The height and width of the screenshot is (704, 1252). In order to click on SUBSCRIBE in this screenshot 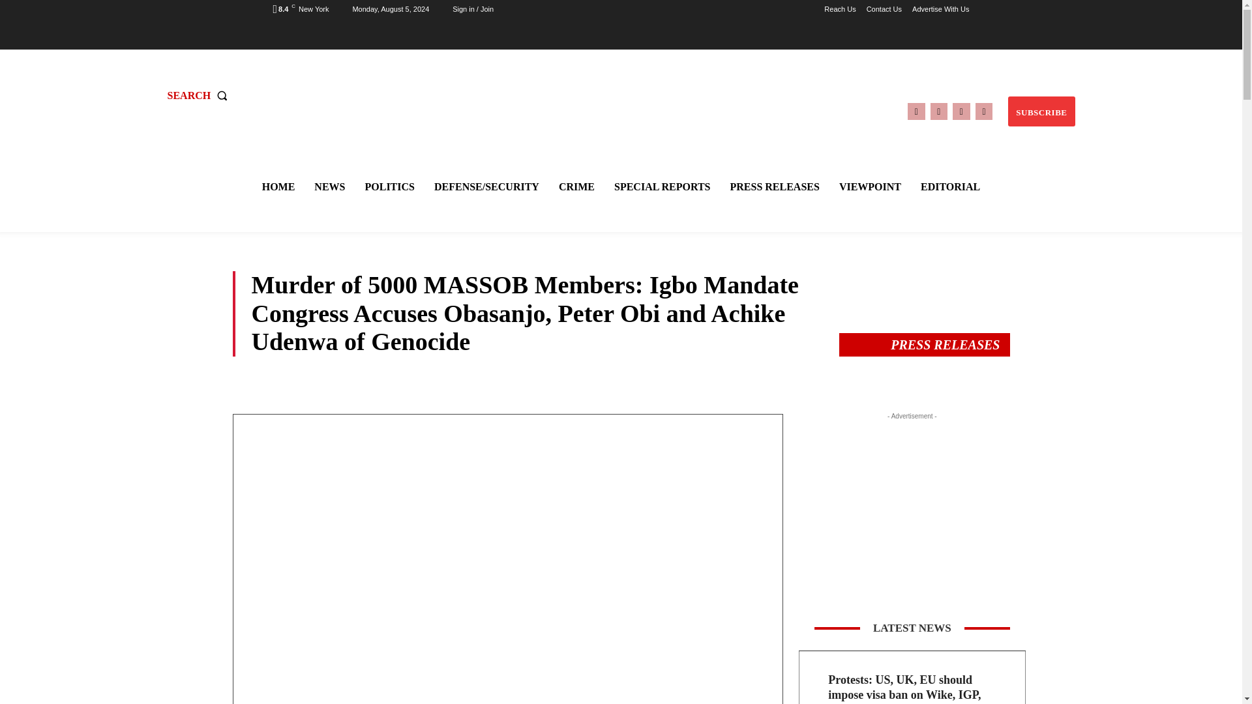, I will do `click(1041, 111)`.